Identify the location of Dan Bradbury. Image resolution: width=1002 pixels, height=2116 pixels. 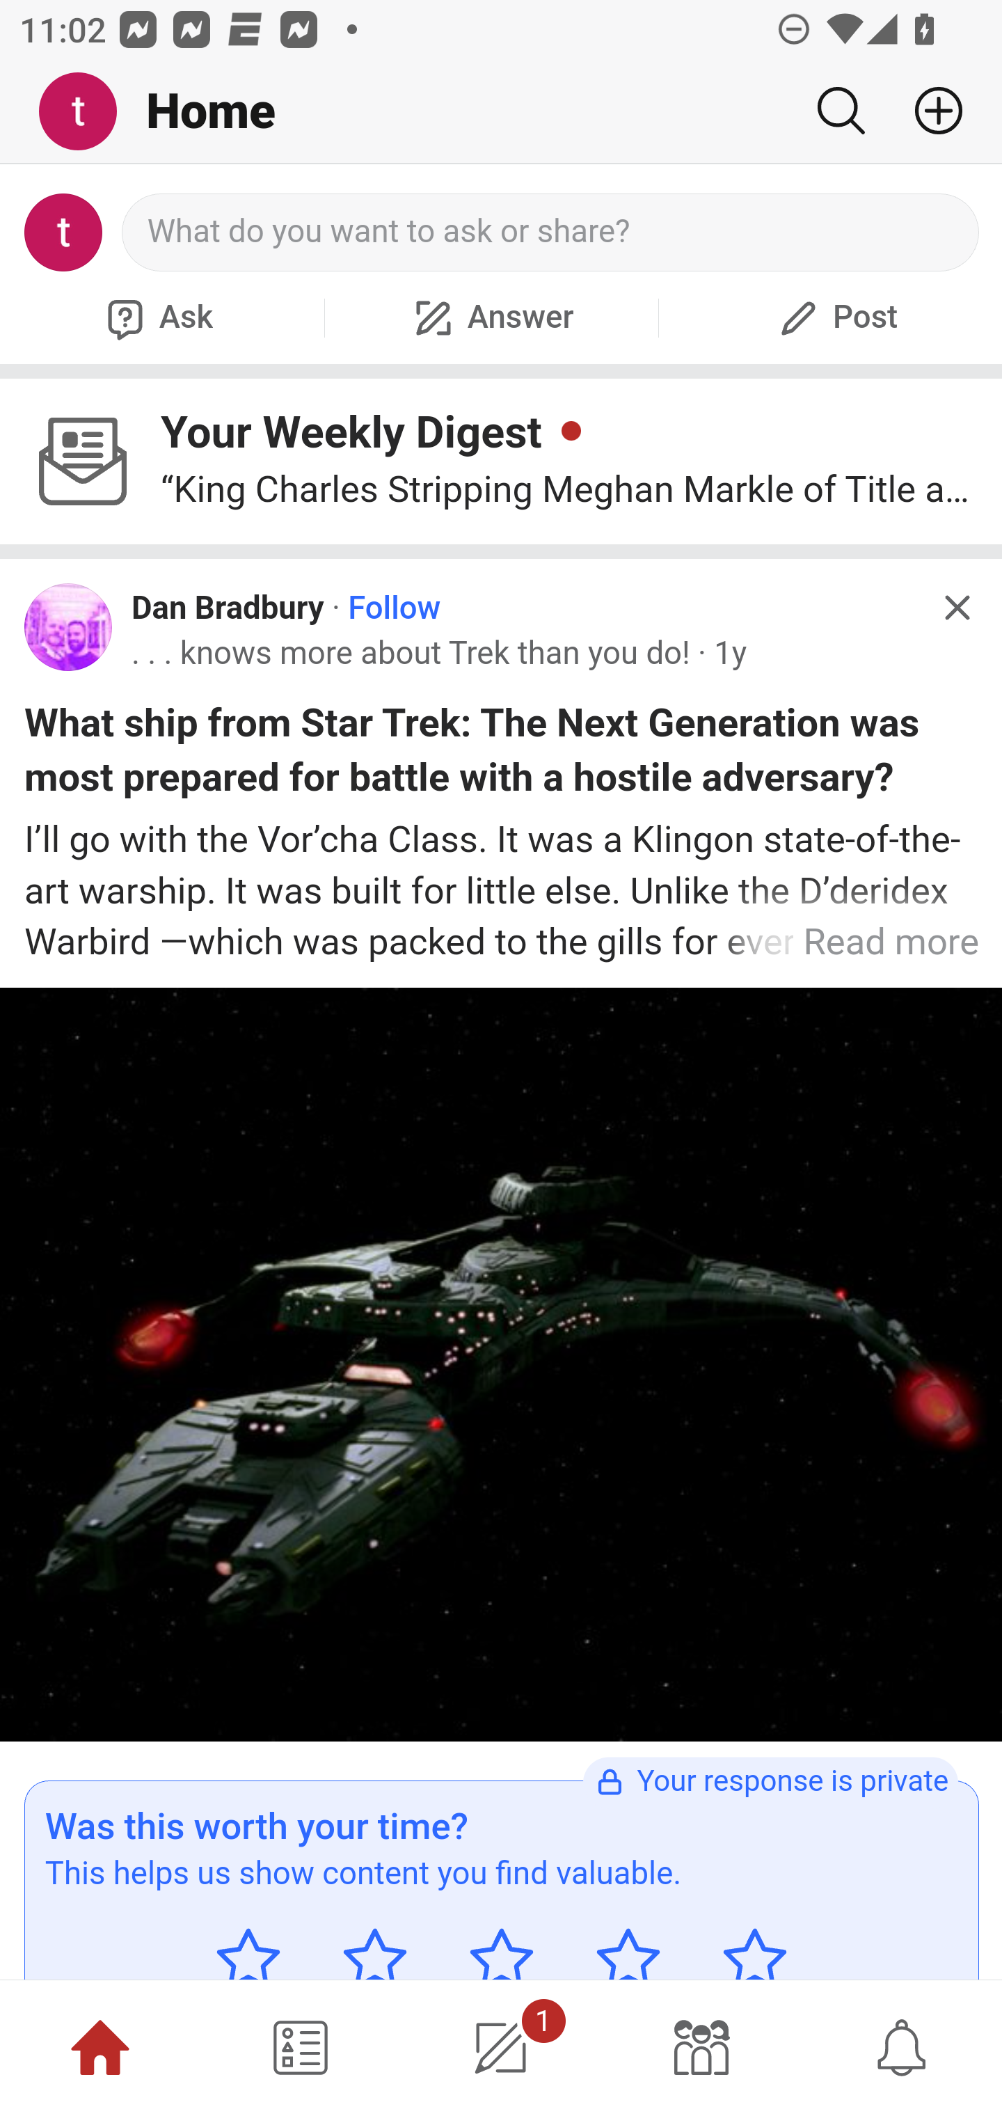
(228, 609).